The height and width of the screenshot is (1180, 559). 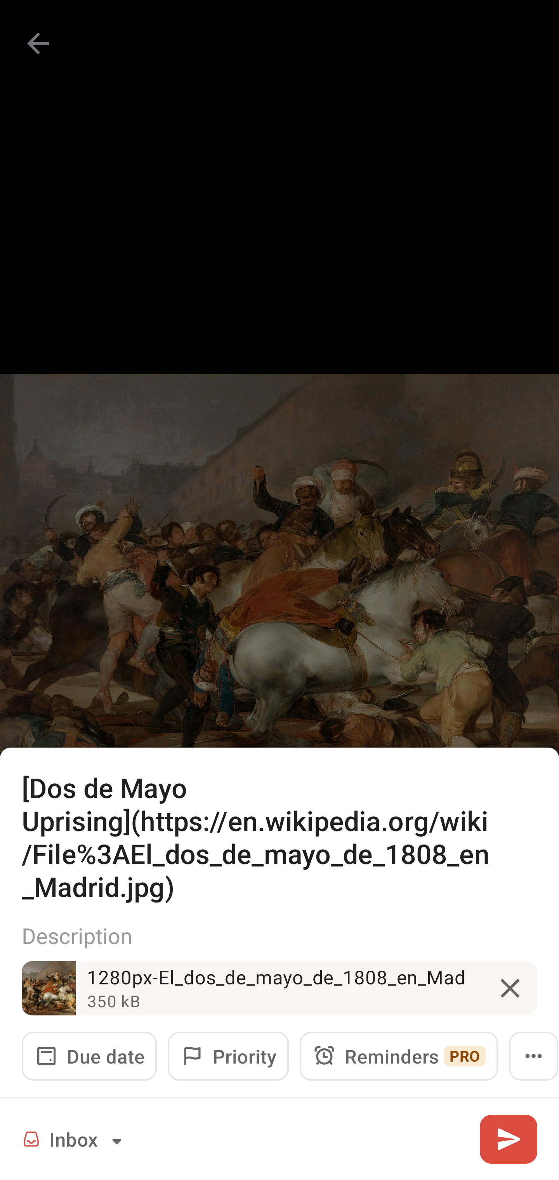 What do you see at coordinates (89, 1056) in the screenshot?
I see `Due date Date` at bounding box center [89, 1056].